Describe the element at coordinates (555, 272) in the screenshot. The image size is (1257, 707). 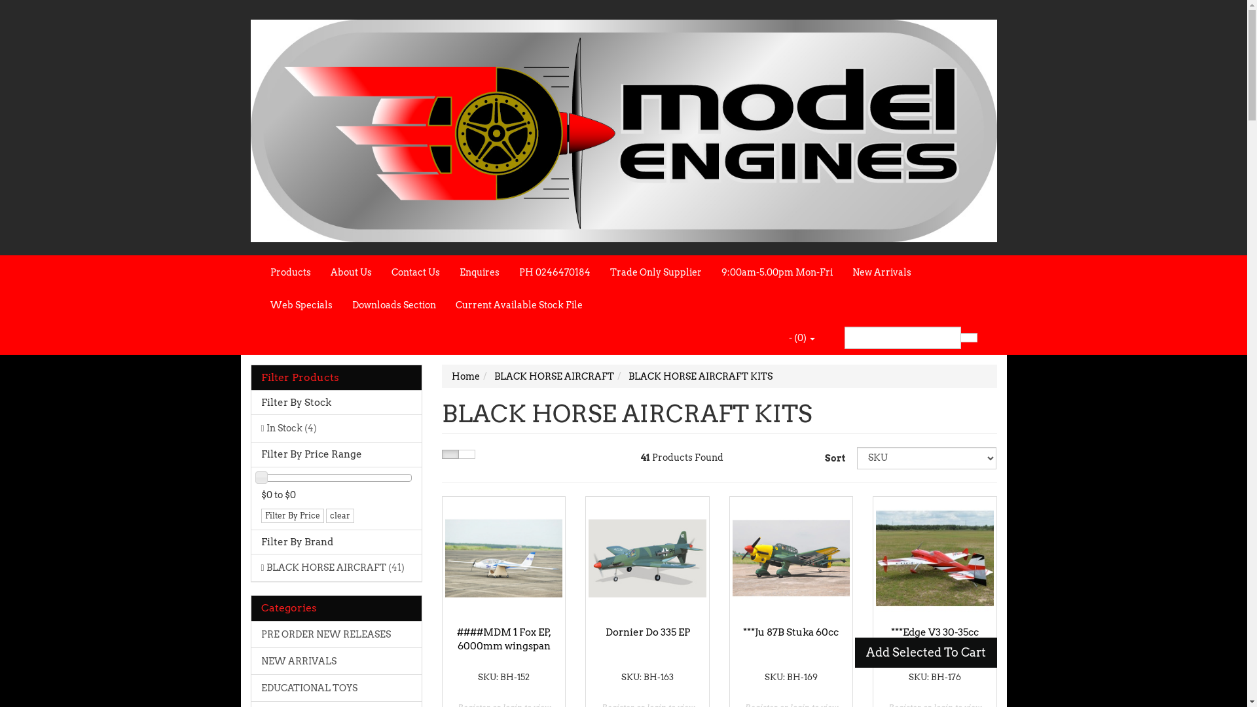
I see `PH 0246470184` at that location.